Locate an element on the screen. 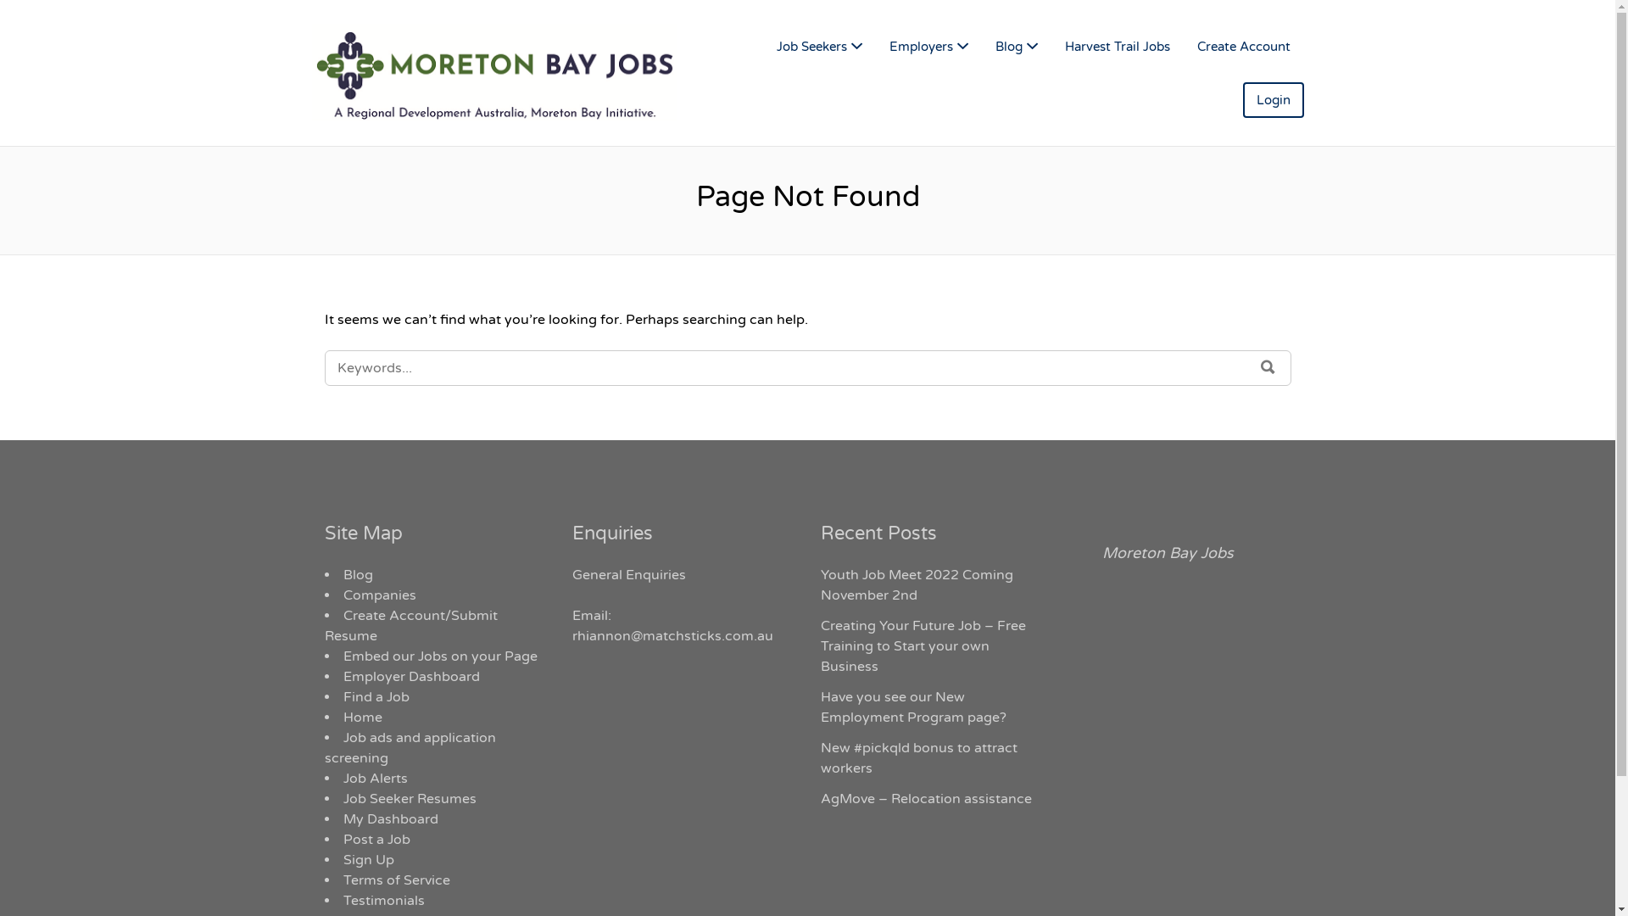 Image resolution: width=1628 pixels, height=916 pixels. Terms of Service is located at coordinates (396, 880).